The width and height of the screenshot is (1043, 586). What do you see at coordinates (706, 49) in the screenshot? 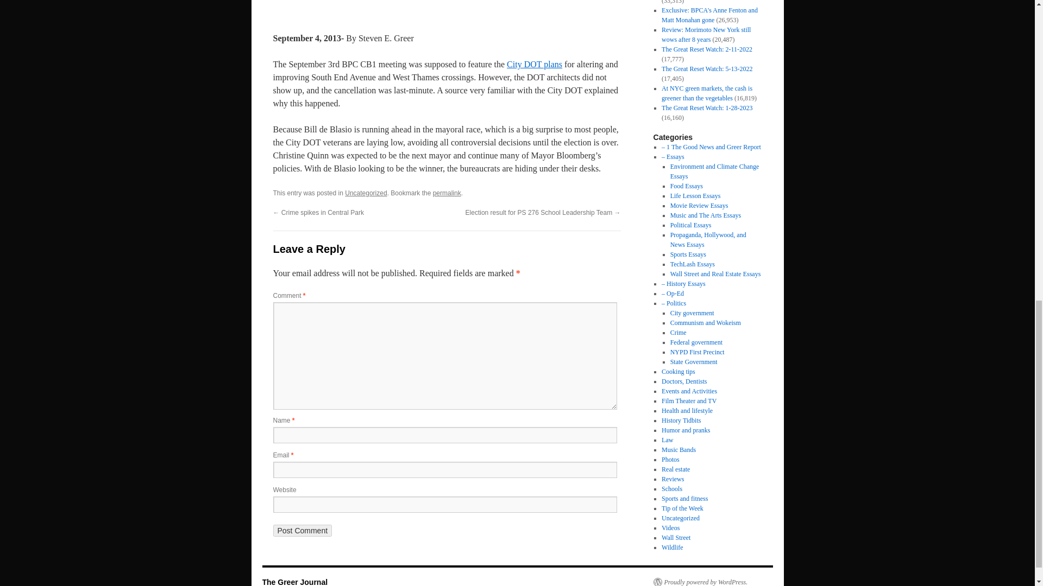
I see `The Great Reset Watch: 2-11-2022` at bounding box center [706, 49].